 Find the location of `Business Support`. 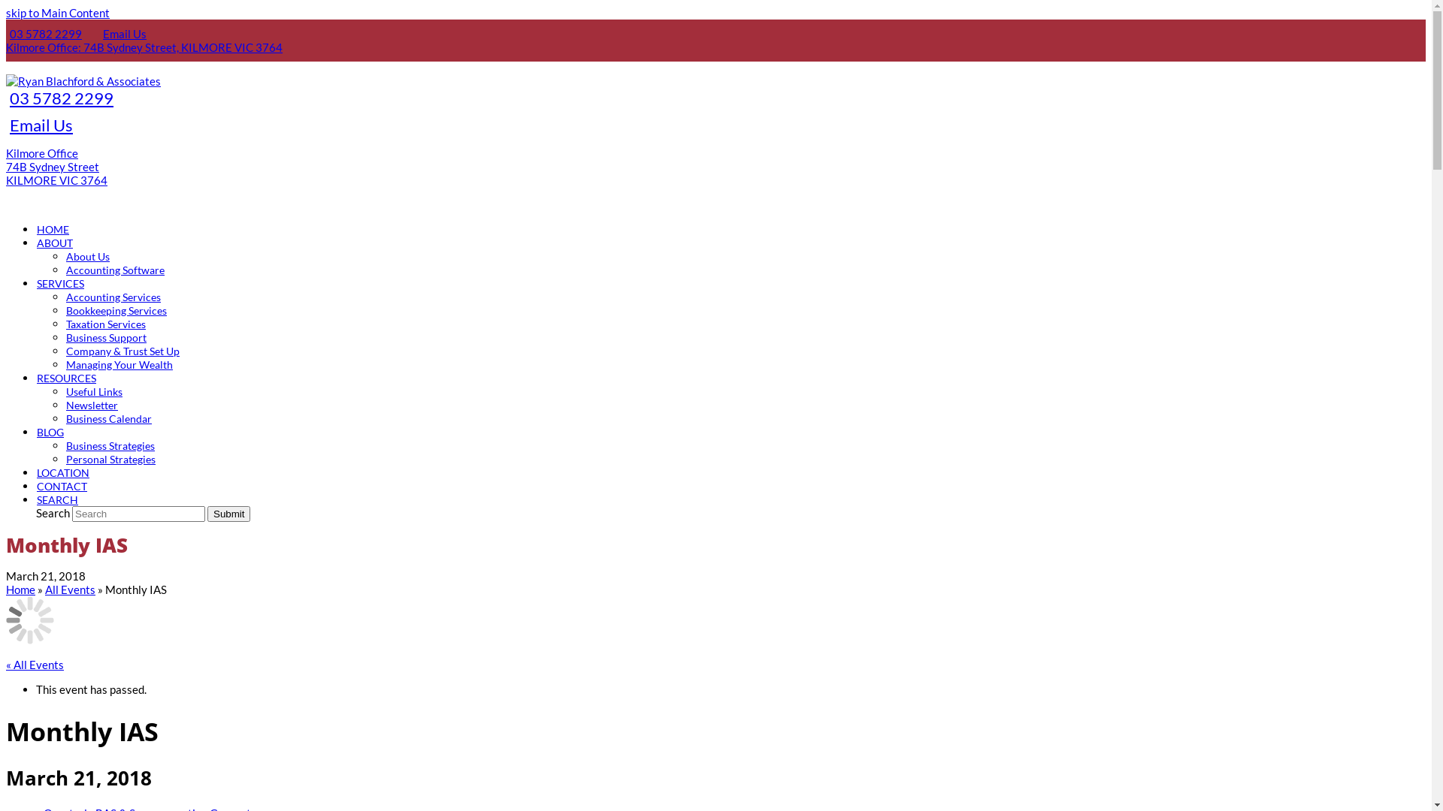

Business Support is located at coordinates (107, 337).